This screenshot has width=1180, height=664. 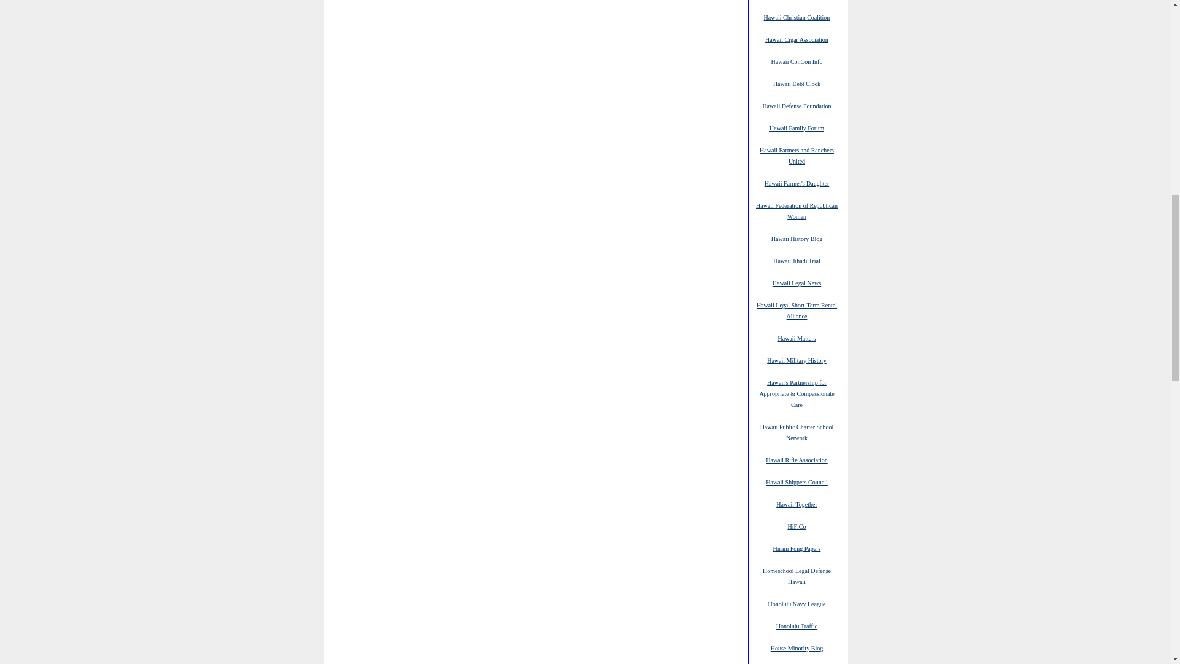 What do you see at coordinates (796, 17) in the screenshot?
I see `Hawaii Christian Coalition` at bounding box center [796, 17].